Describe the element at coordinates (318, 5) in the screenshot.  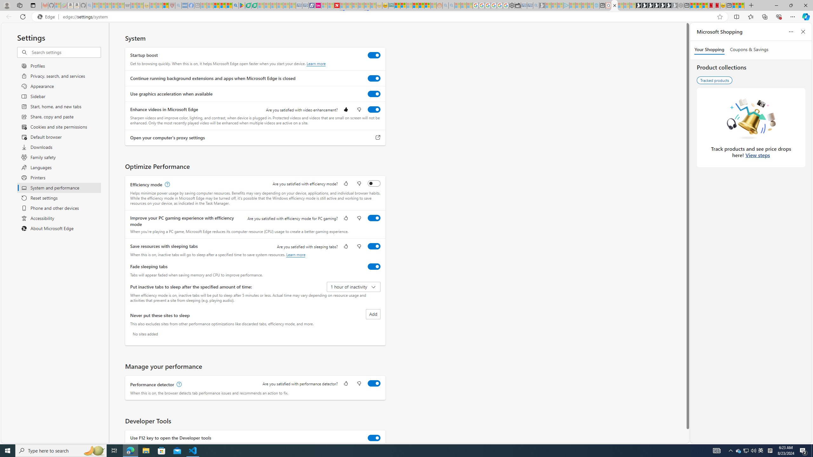
I see `Jobs - lastminute.com Investor Portal` at that location.